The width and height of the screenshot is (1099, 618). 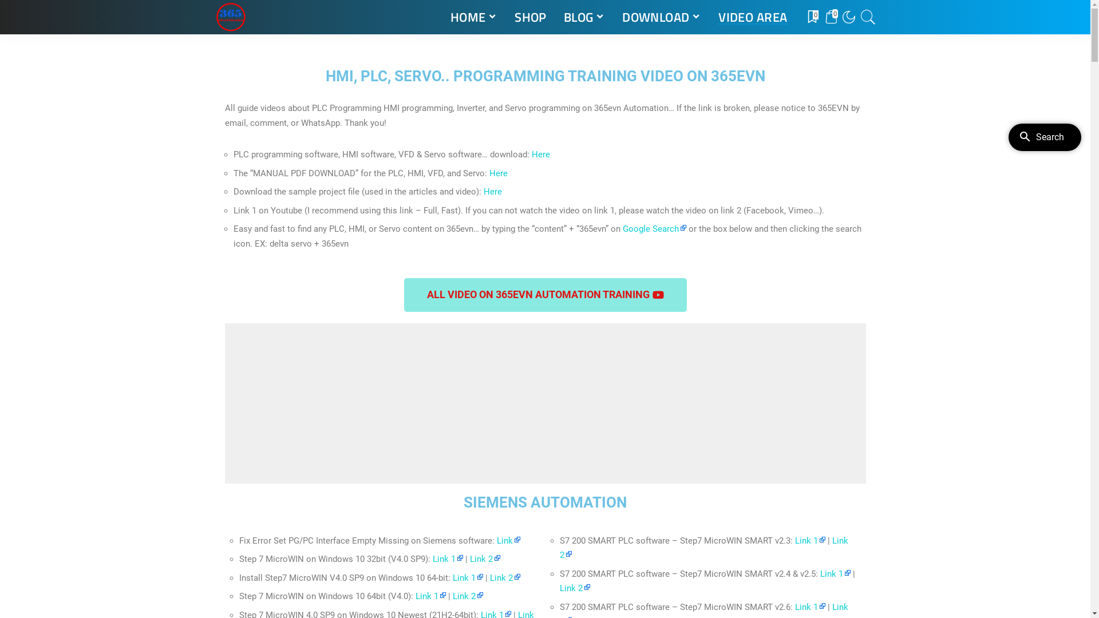 I want to click on PLC Programming By 365EVN, so click(x=230, y=17).